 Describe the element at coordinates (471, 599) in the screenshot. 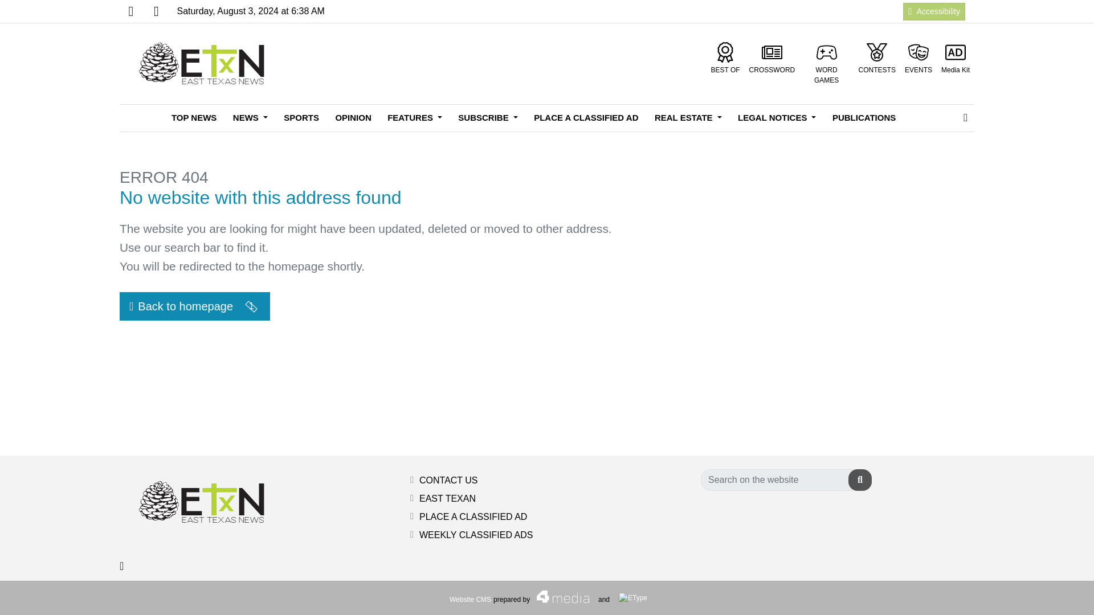

I see `www.4media.com` at that location.